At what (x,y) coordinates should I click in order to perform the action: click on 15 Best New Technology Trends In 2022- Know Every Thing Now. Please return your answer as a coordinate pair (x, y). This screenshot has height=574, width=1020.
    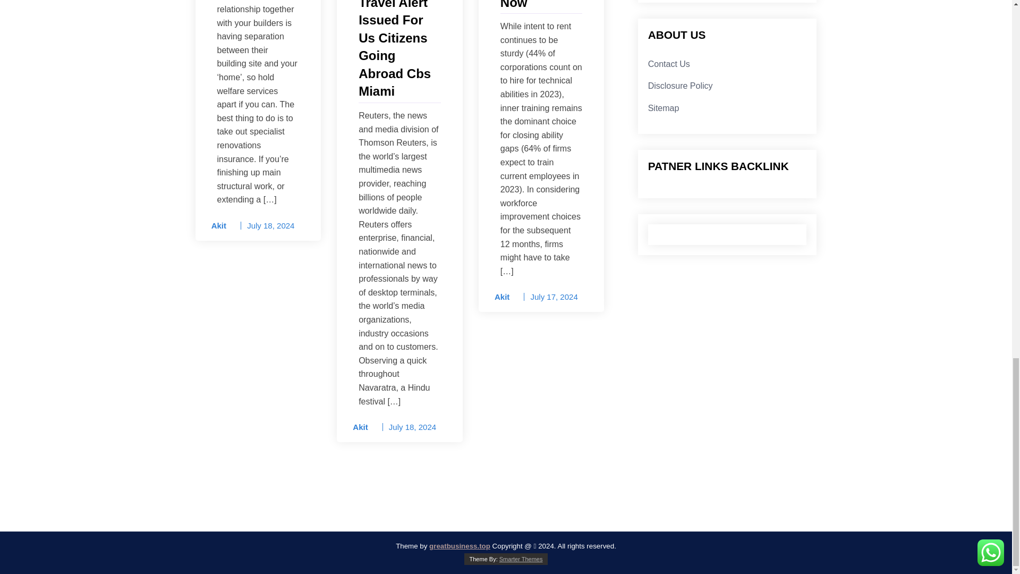
    Looking at the image, I should click on (541, 5).